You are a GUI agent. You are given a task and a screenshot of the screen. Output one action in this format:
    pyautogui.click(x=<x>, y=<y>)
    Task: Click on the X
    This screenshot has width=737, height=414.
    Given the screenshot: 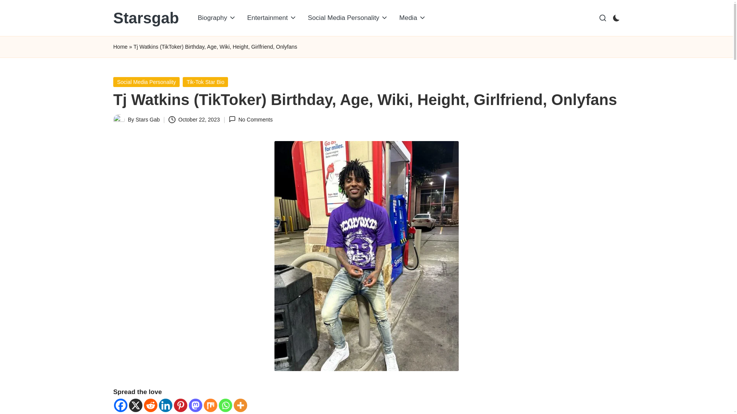 What is the action you would take?
    pyautogui.click(x=136, y=405)
    